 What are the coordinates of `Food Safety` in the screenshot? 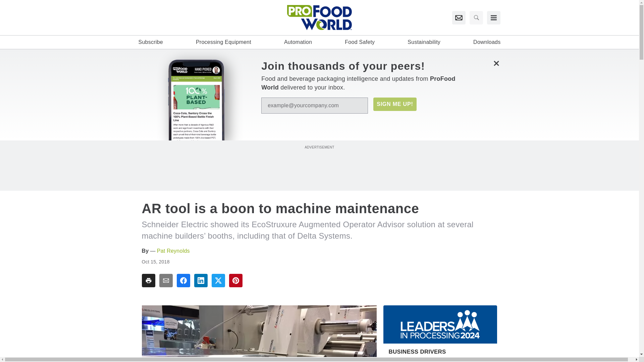 It's located at (360, 42).